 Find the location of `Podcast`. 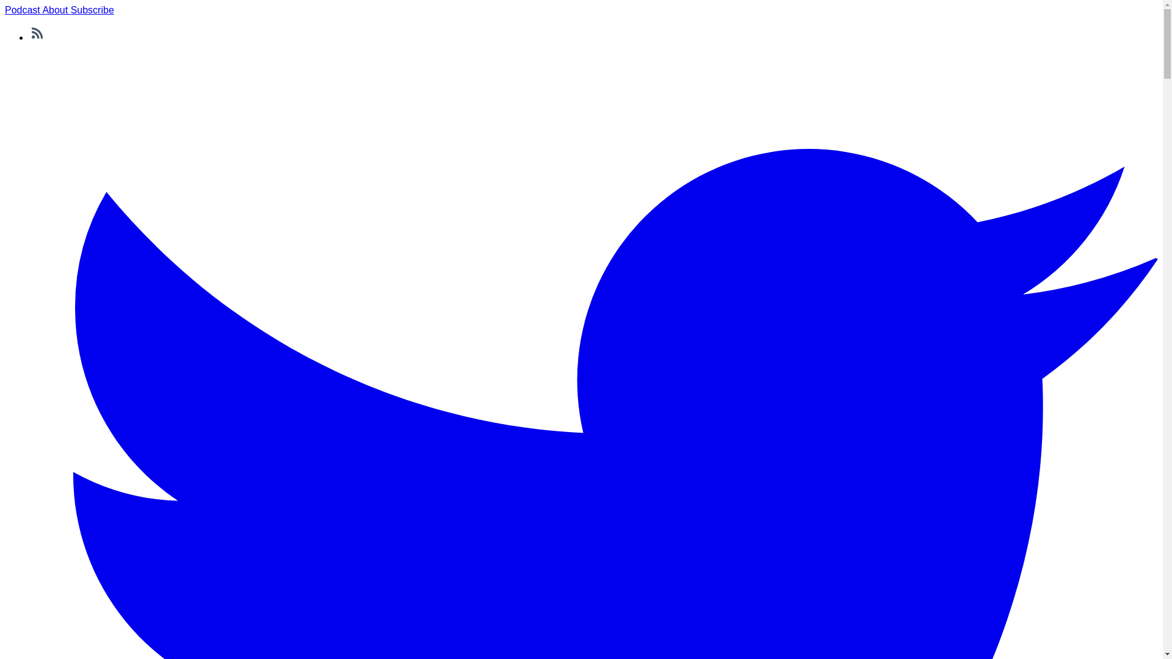

Podcast is located at coordinates (23, 10).